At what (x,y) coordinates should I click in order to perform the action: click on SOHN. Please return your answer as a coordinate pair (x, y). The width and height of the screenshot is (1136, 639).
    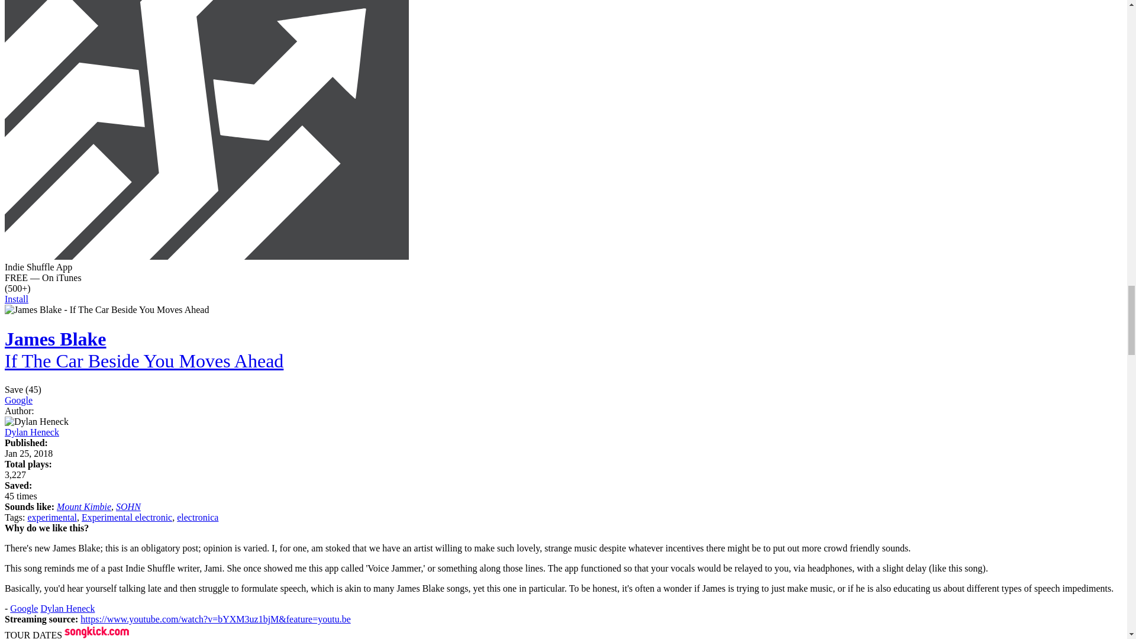
    Looking at the image, I should click on (128, 506).